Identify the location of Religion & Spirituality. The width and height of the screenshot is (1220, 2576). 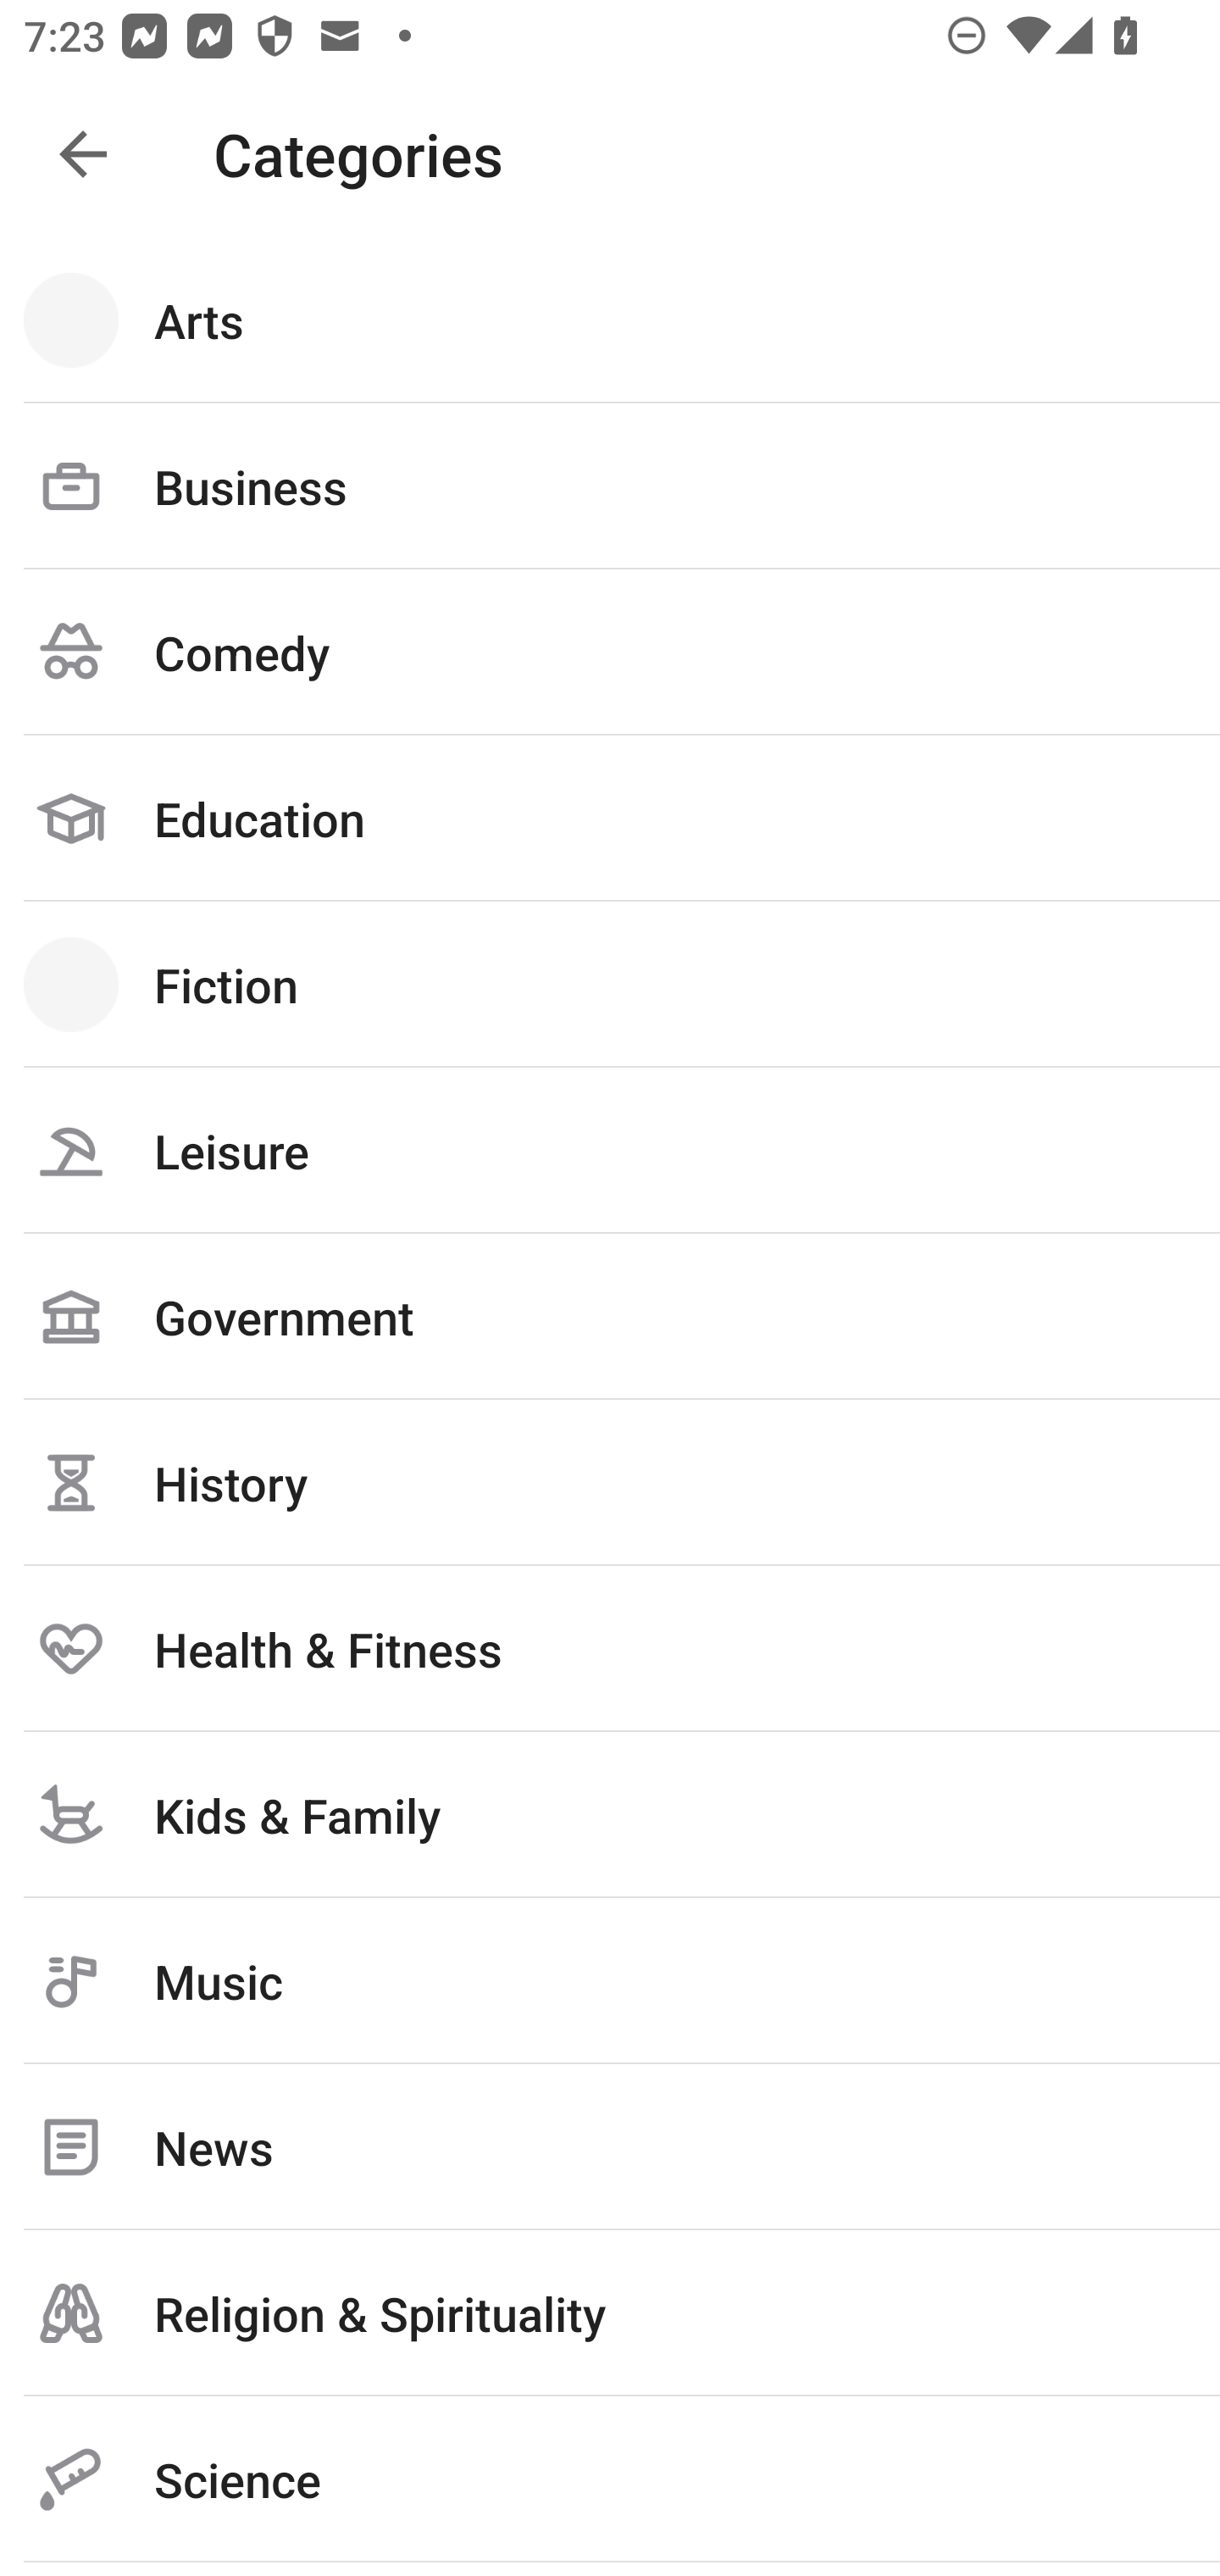
(610, 2313).